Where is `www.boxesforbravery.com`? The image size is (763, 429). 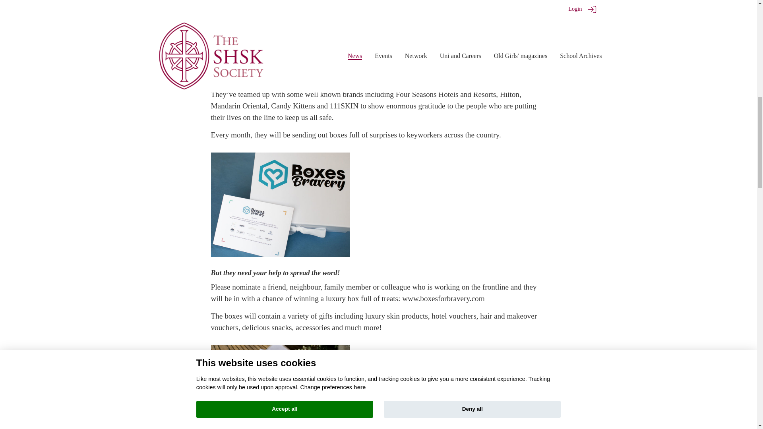 www.boxesforbravery.com is located at coordinates (443, 298).